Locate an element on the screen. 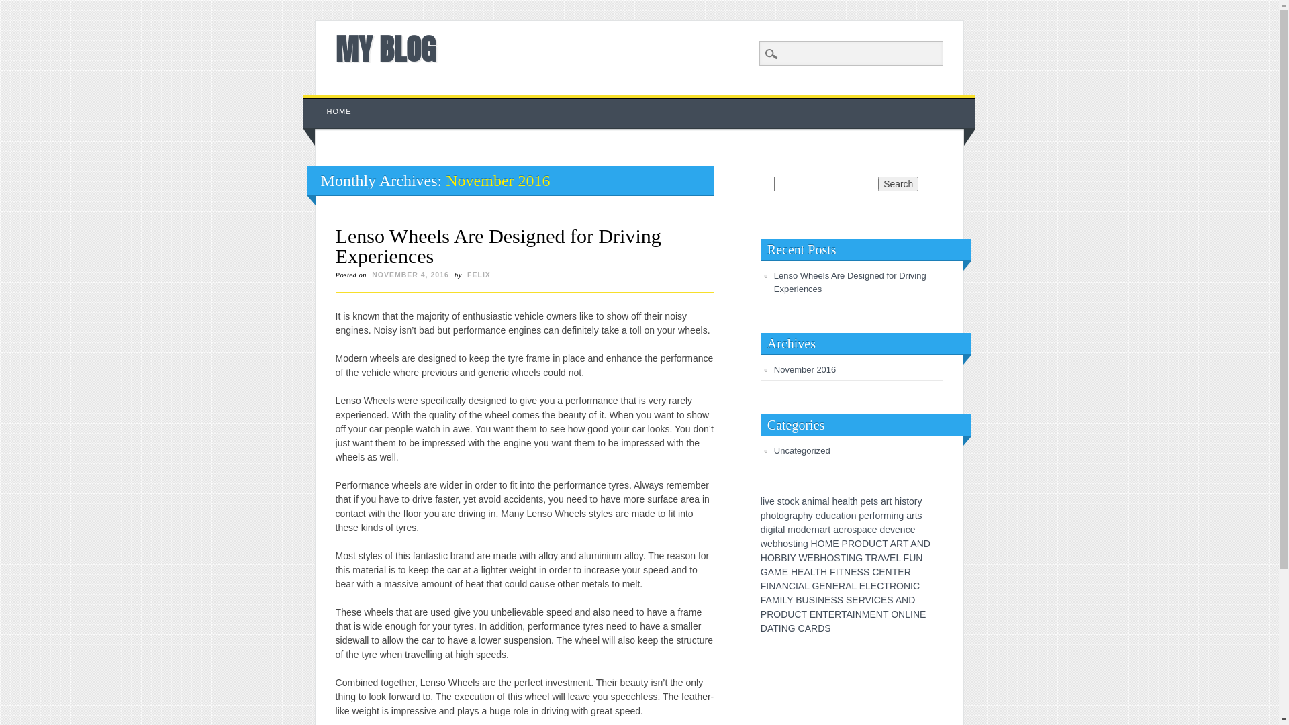  p is located at coordinates (861, 516).